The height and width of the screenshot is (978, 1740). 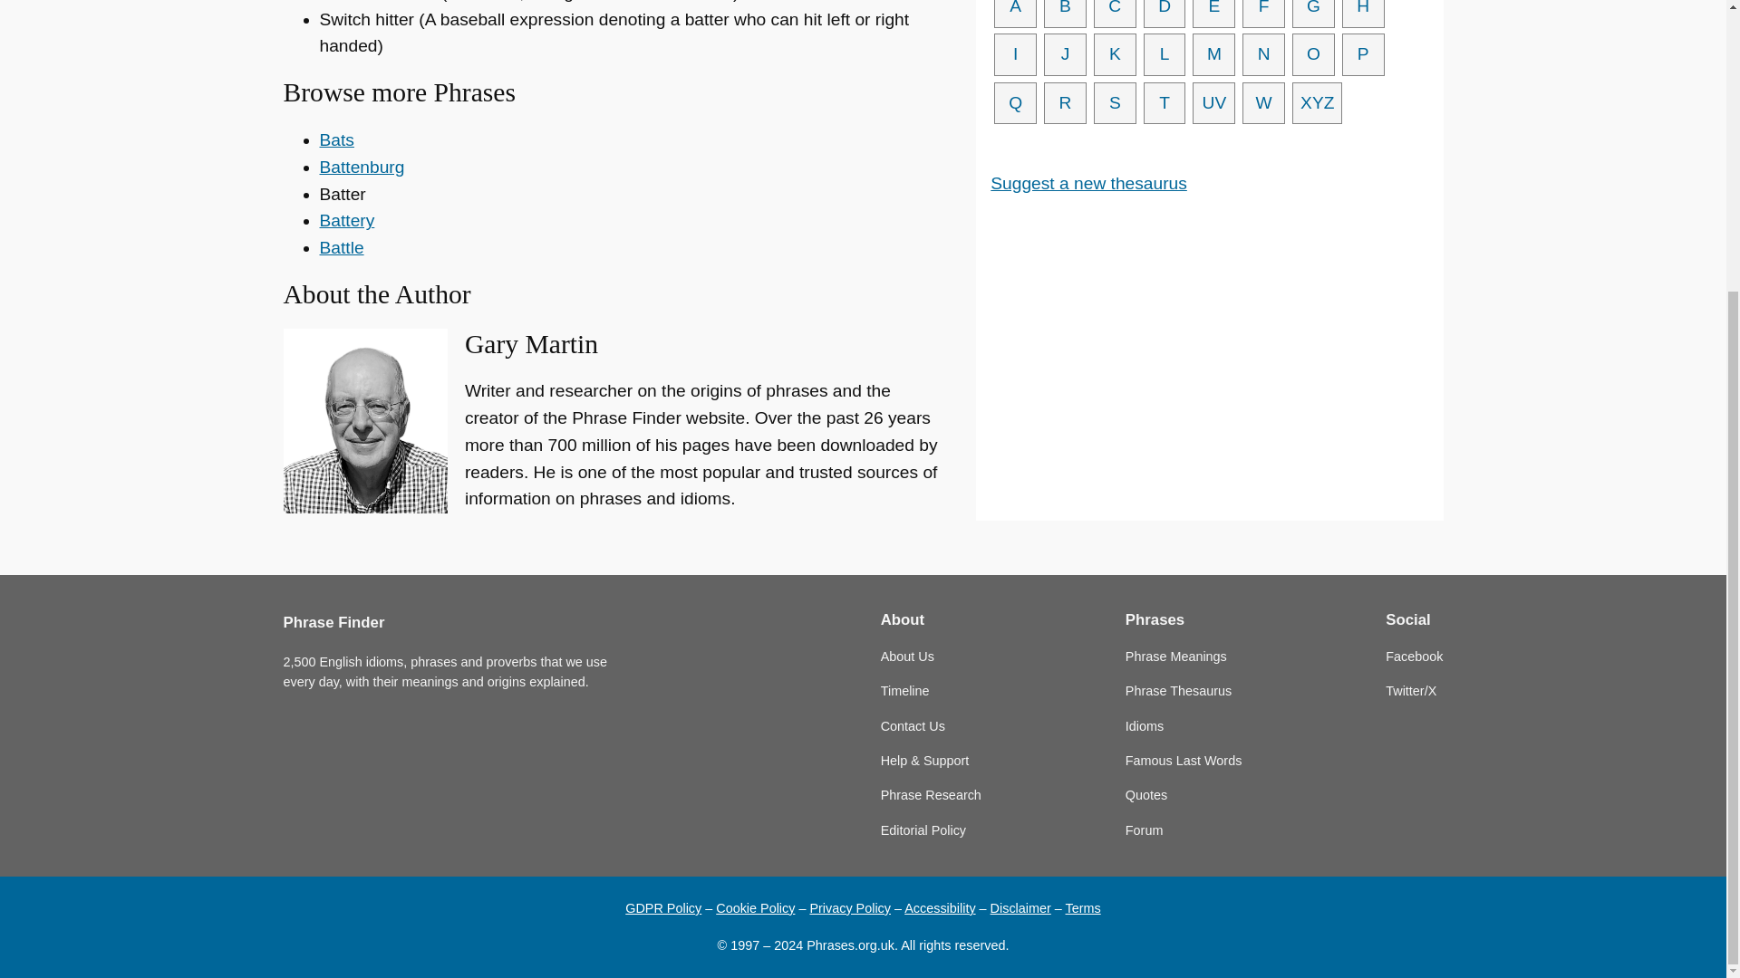 What do you see at coordinates (1065, 14) in the screenshot?
I see `B` at bounding box center [1065, 14].